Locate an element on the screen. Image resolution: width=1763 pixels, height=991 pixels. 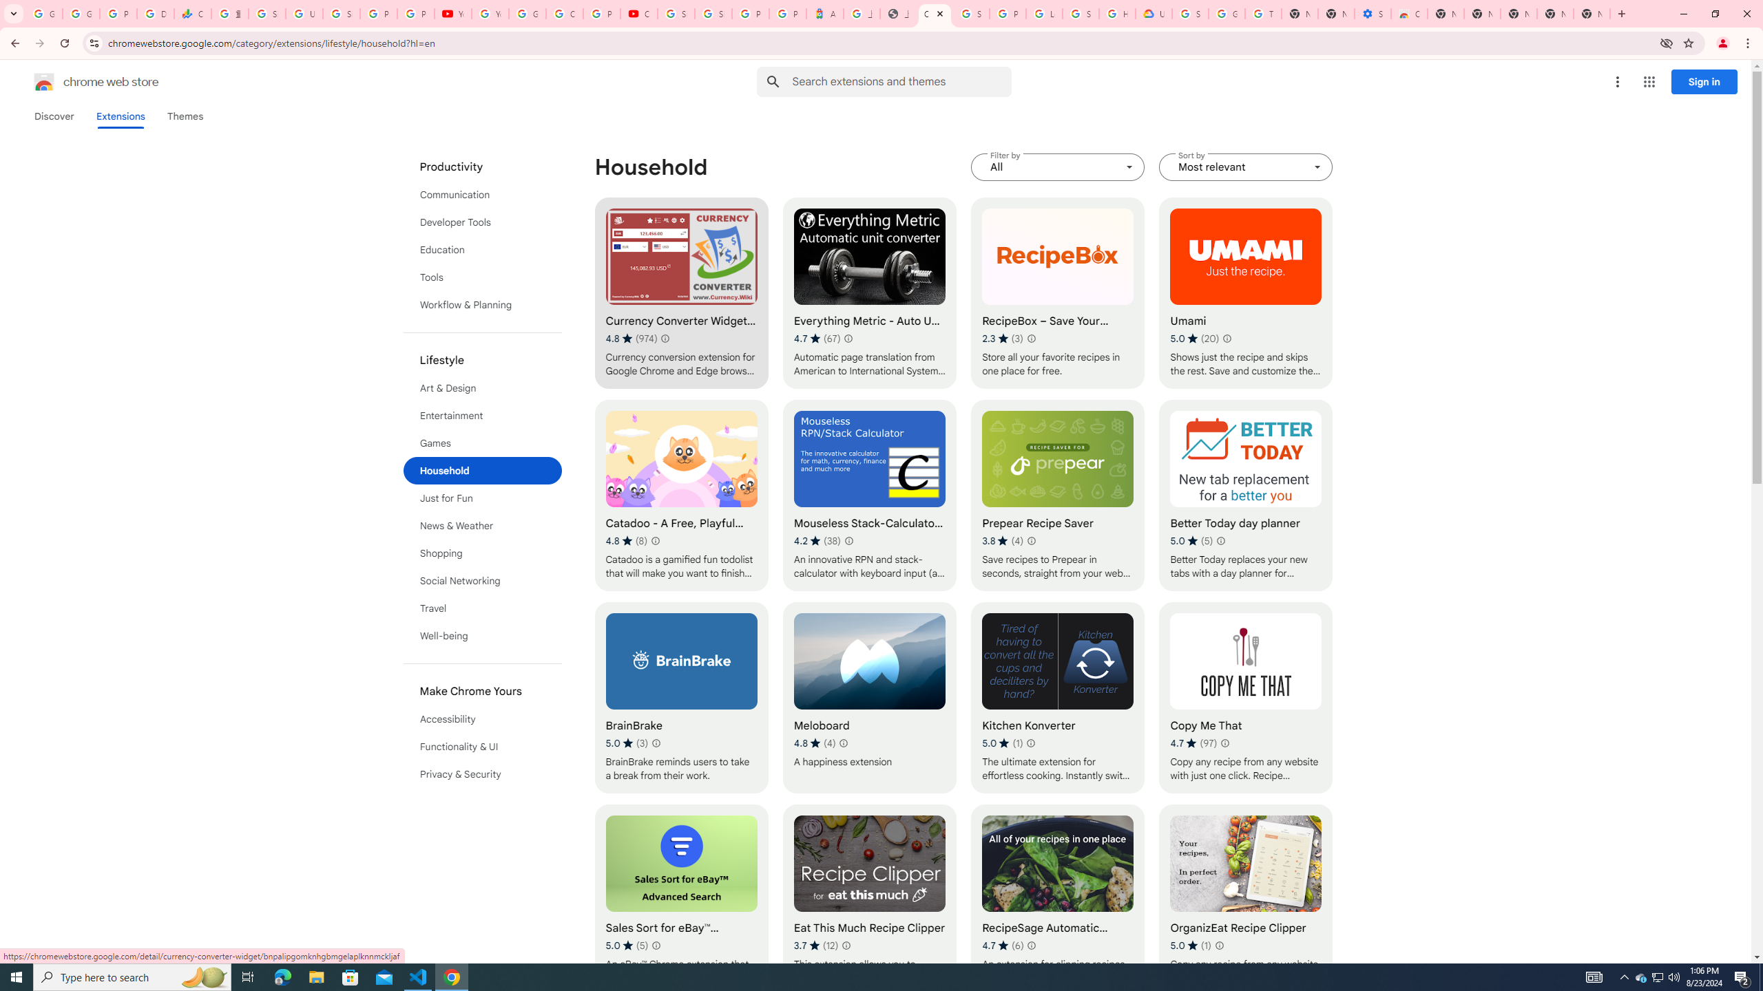
Discover is located at coordinates (54, 116).